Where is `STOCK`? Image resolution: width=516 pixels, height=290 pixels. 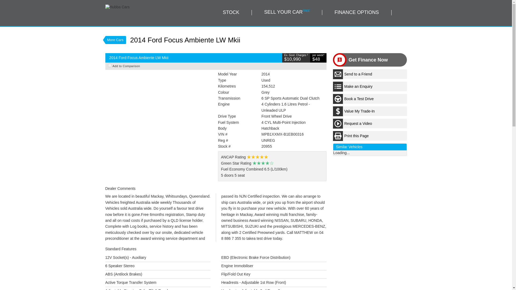
STOCK is located at coordinates (231, 12).